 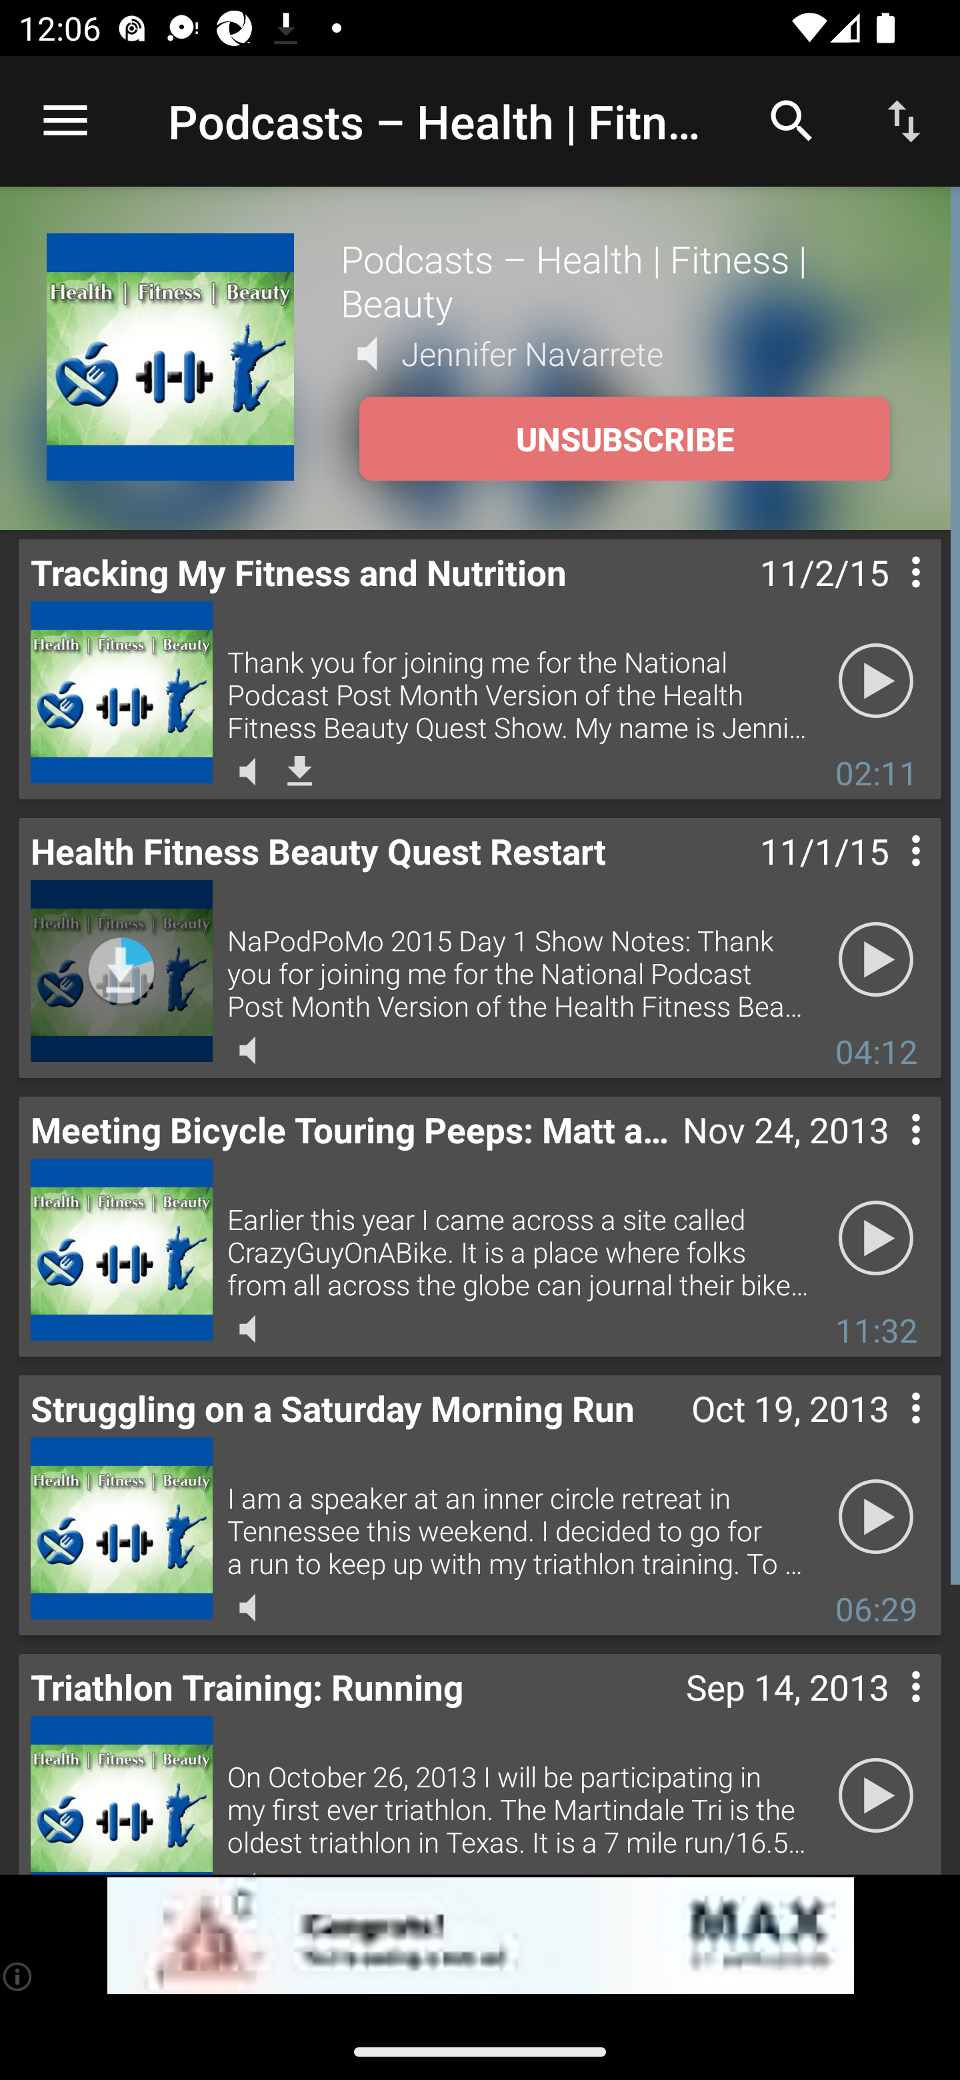 What do you see at coordinates (876, 681) in the screenshot?
I see `Play` at bounding box center [876, 681].